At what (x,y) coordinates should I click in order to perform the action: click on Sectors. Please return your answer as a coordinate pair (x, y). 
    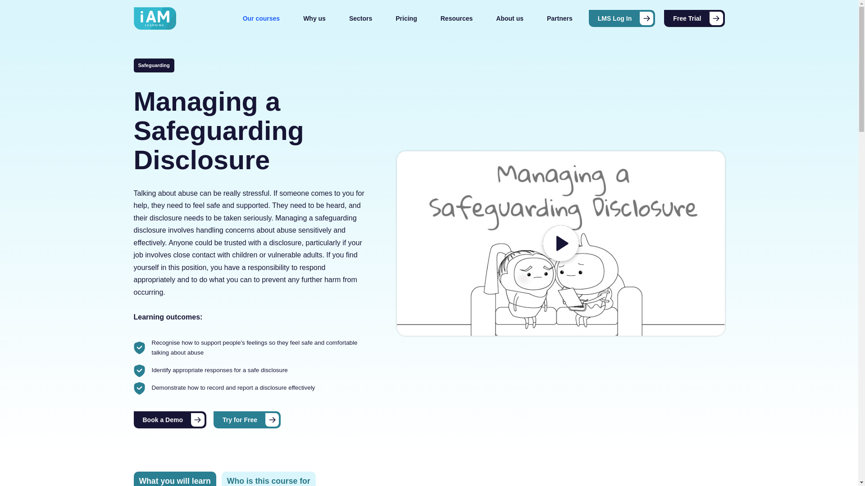
    Looking at the image, I should click on (360, 18).